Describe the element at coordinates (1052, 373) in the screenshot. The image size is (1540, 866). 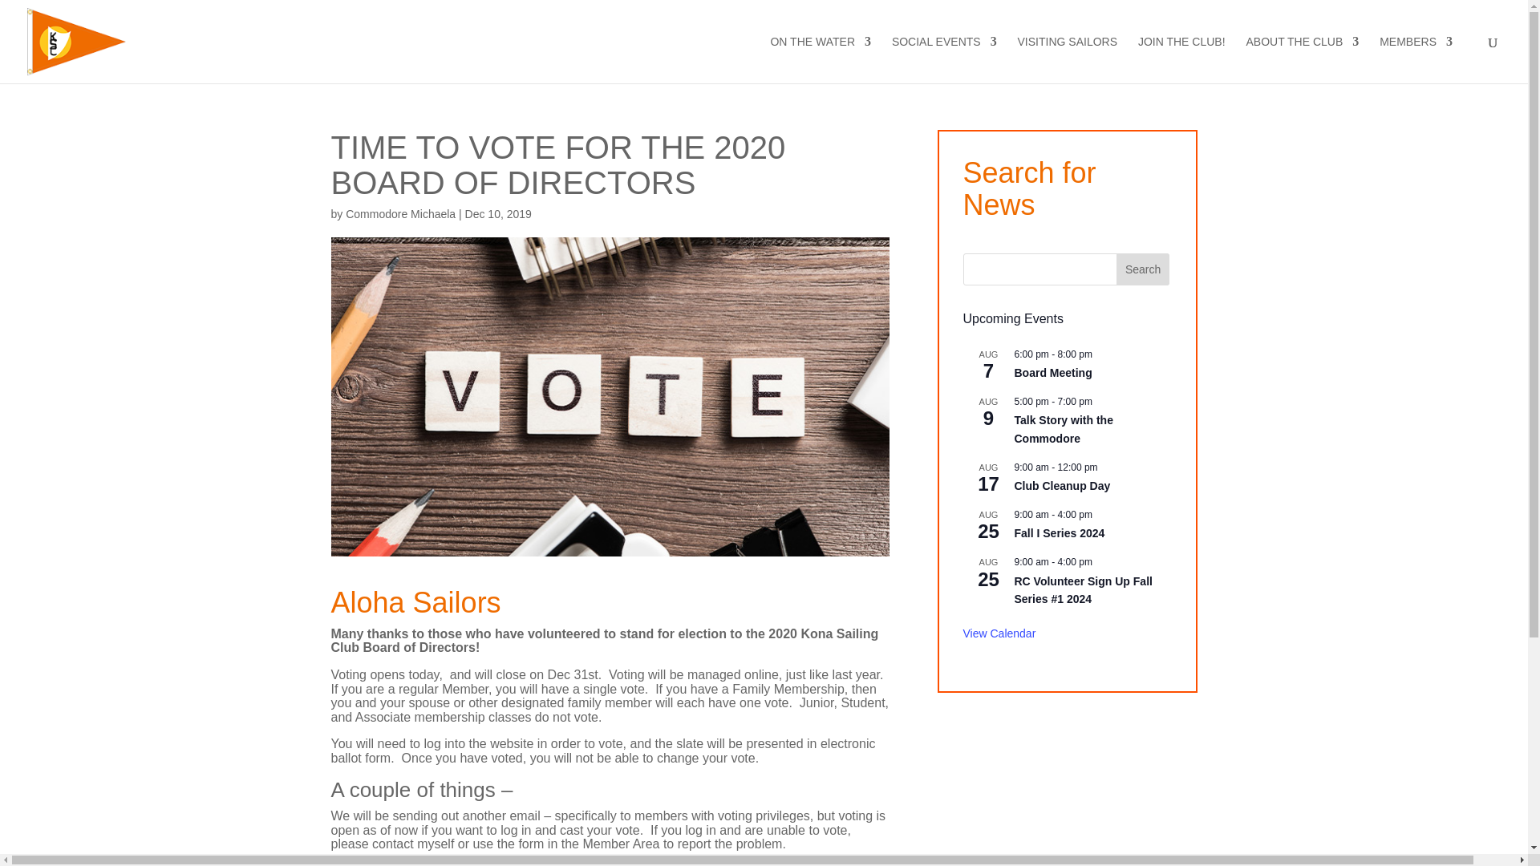
I see `Board Meeting` at that location.